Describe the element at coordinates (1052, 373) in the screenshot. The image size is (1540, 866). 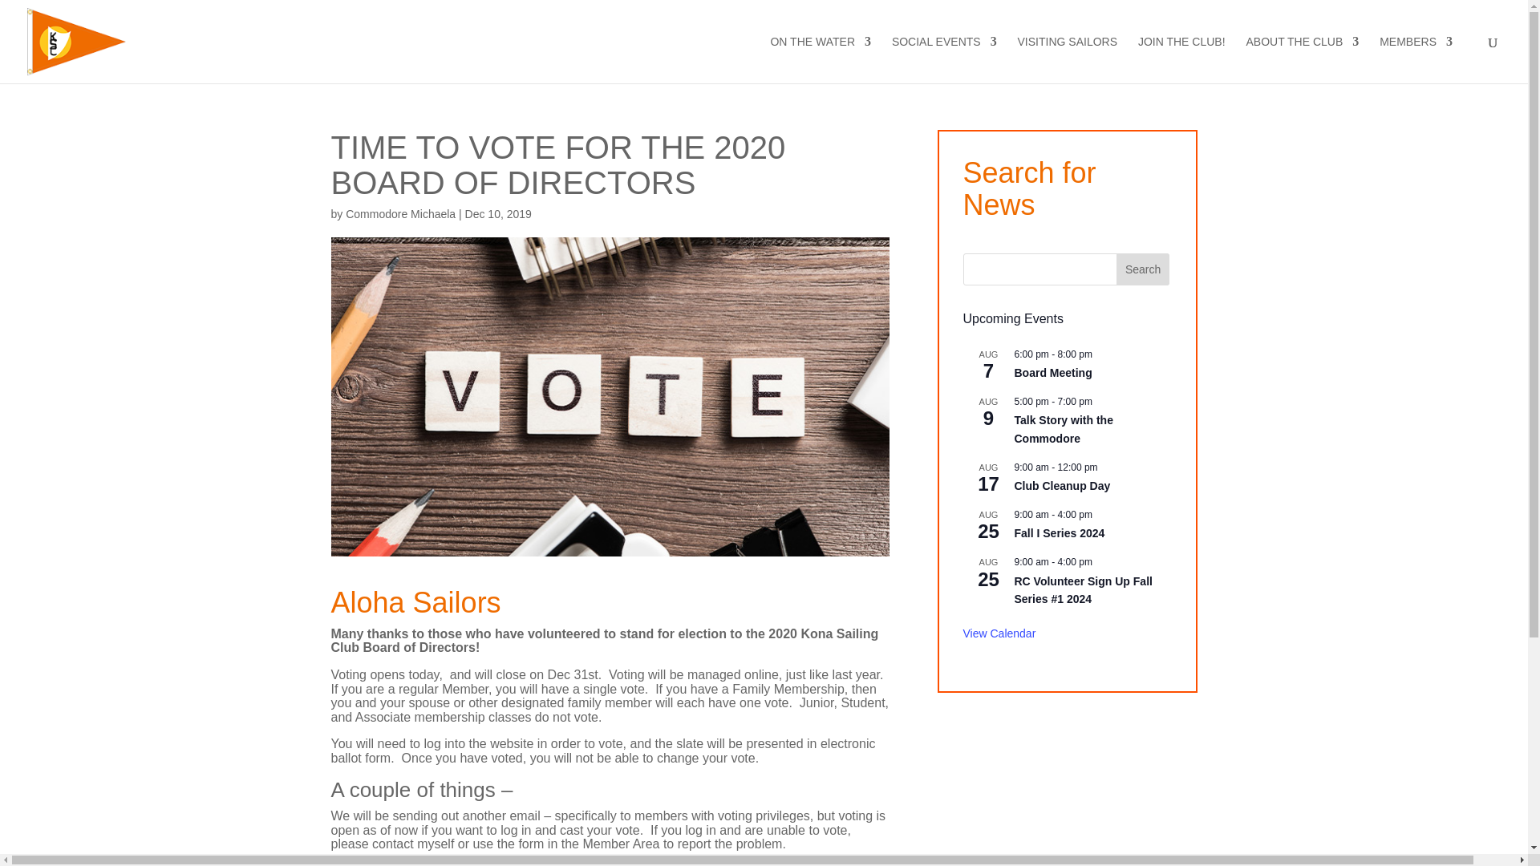
I see `Board Meeting` at that location.